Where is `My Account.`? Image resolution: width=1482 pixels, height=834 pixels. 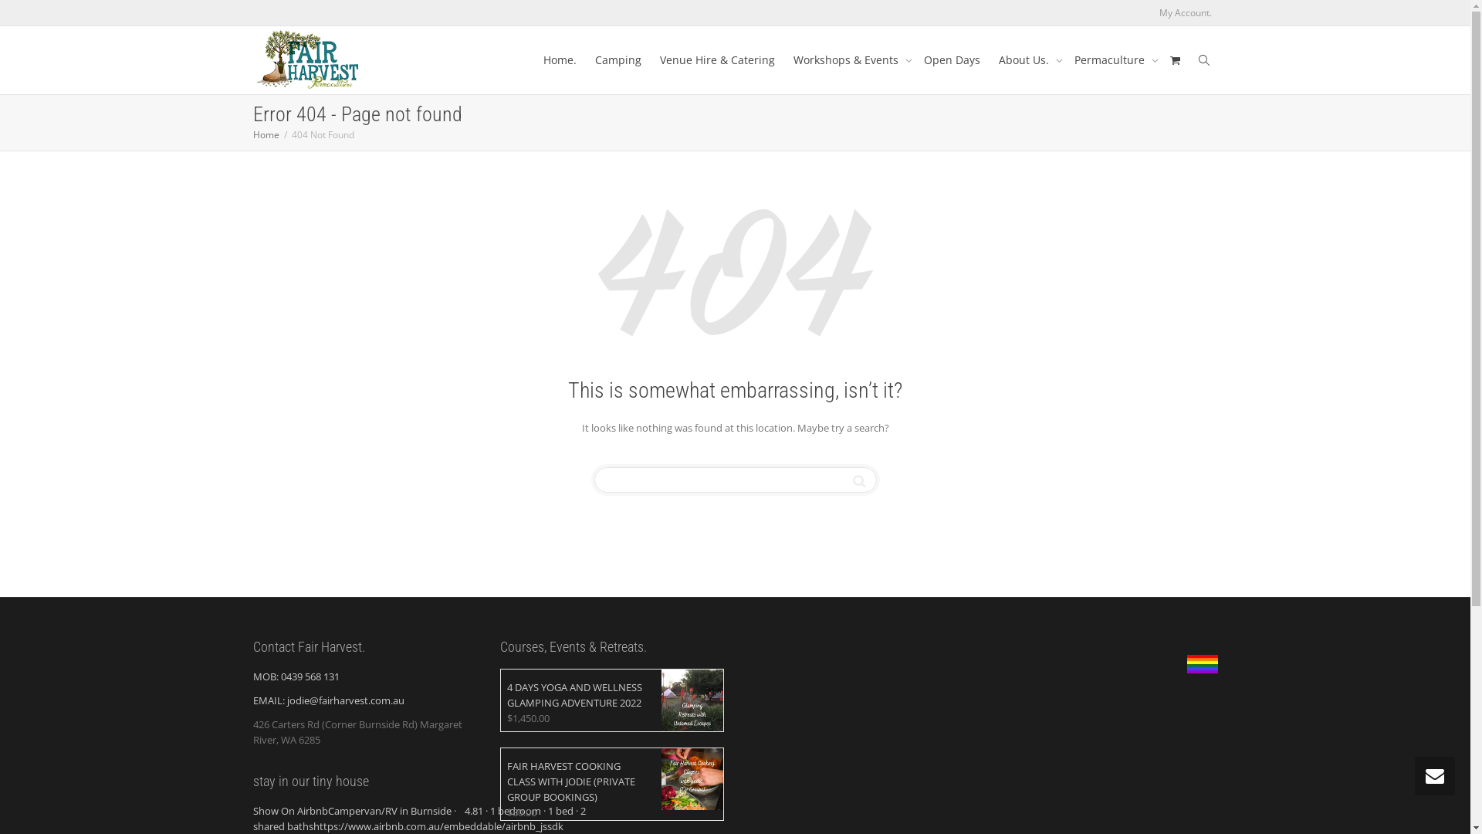 My Account. is located at coordinates (1186, 12).